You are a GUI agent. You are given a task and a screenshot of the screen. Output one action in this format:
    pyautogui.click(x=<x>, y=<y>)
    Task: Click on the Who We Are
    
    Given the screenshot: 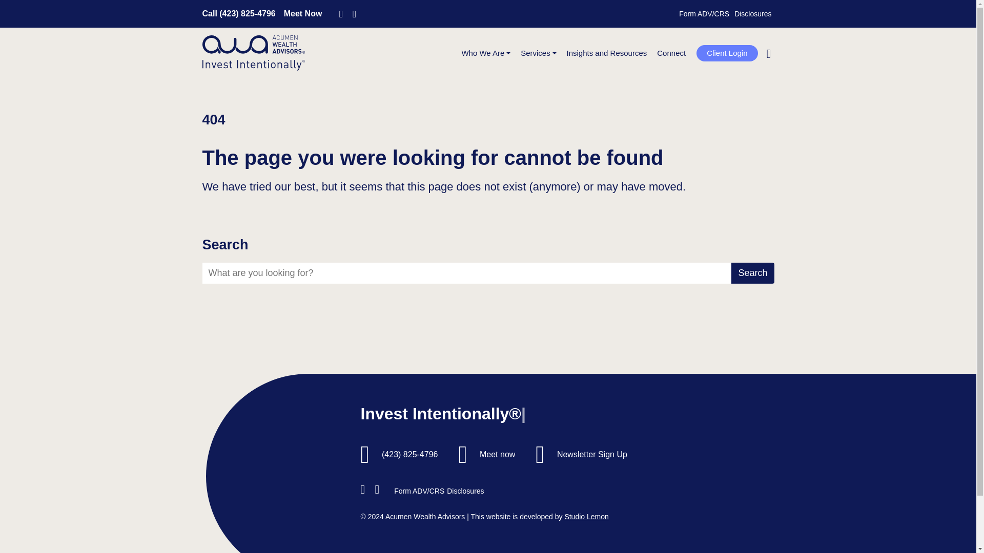 What is the action you would take?
    pyautogui.click(x=486, y=53)
    